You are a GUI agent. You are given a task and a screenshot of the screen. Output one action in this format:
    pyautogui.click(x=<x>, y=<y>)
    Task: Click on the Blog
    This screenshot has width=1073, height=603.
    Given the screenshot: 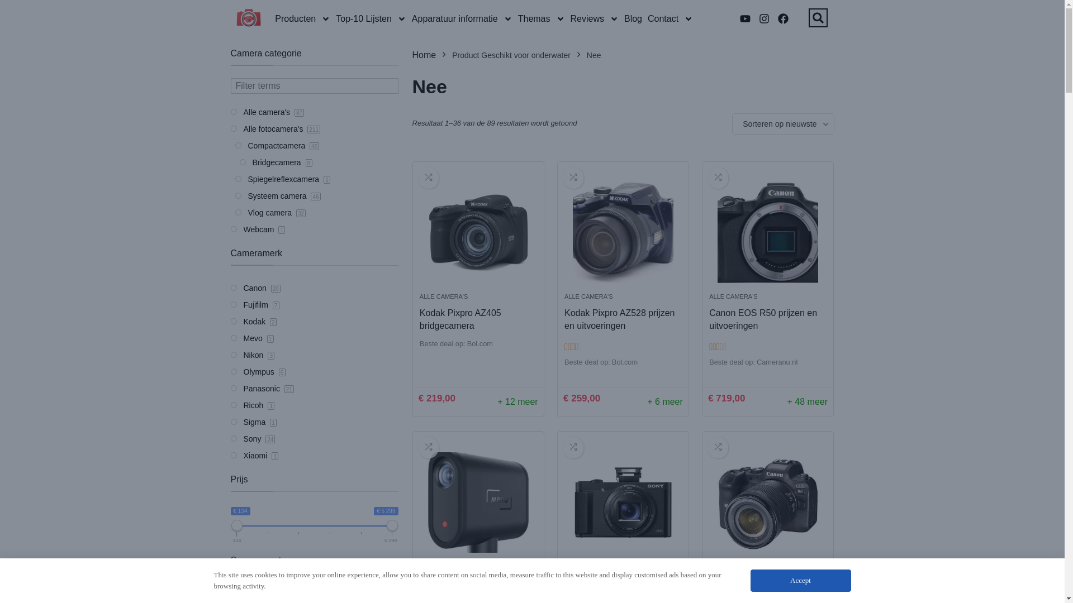 What is the action you would take?
    pyautogui.click(x=633, y=19)
    